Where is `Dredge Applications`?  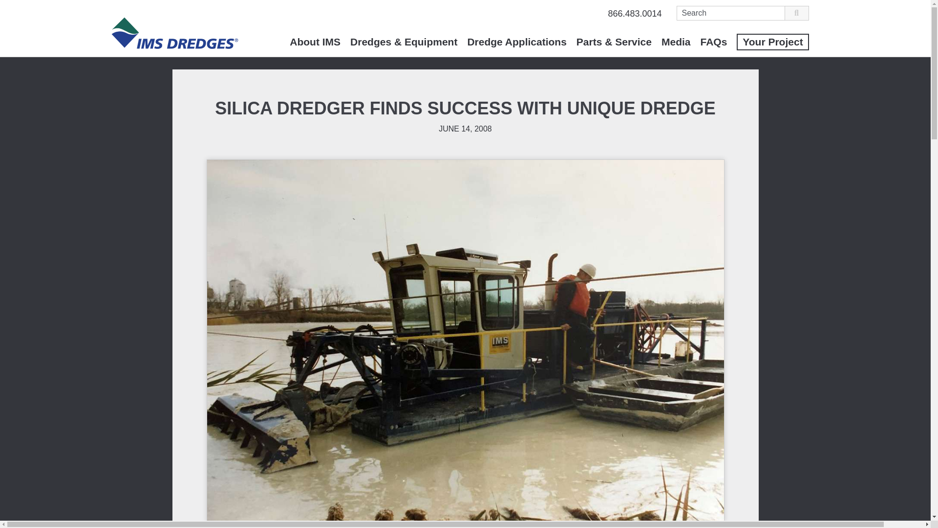 Dredge Applications is located at coordinates (517, 42).